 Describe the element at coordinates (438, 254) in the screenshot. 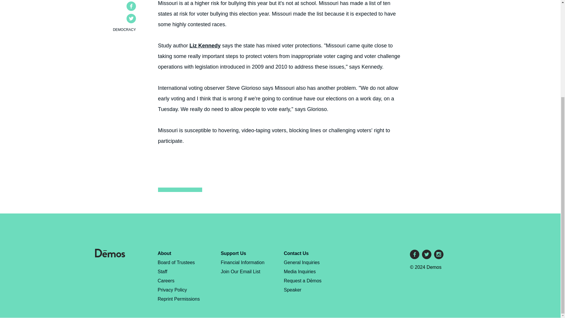

I see `Instagram` at that location.